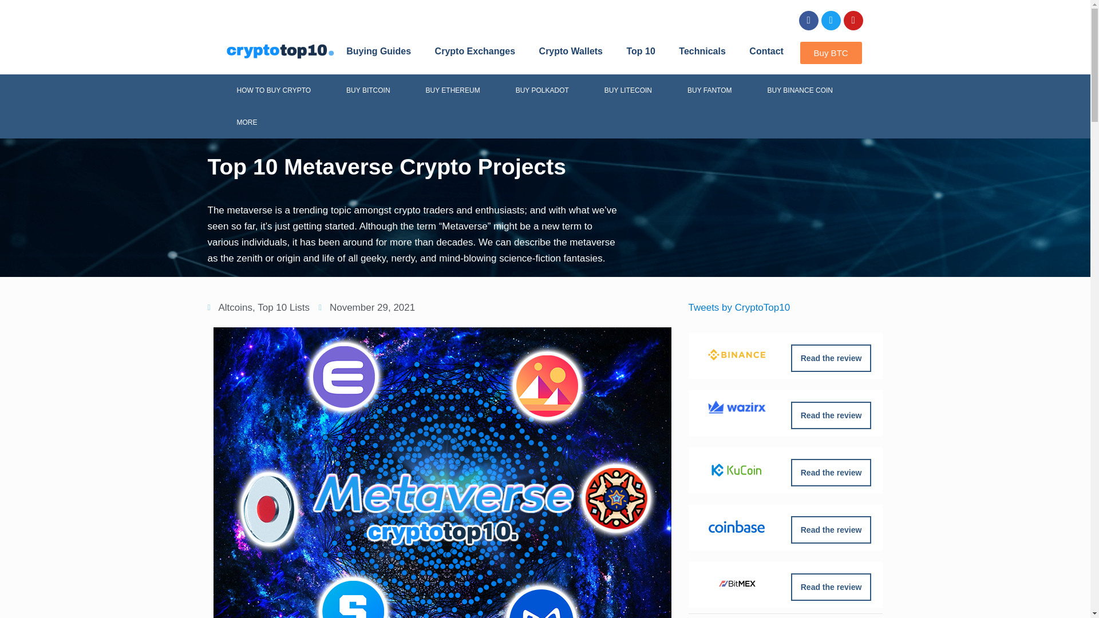 The height and width of the screenshot is (618, 1099). Describe the element at coordinates (737, 584) in the screenshot. I see `Bitmex` at that location.